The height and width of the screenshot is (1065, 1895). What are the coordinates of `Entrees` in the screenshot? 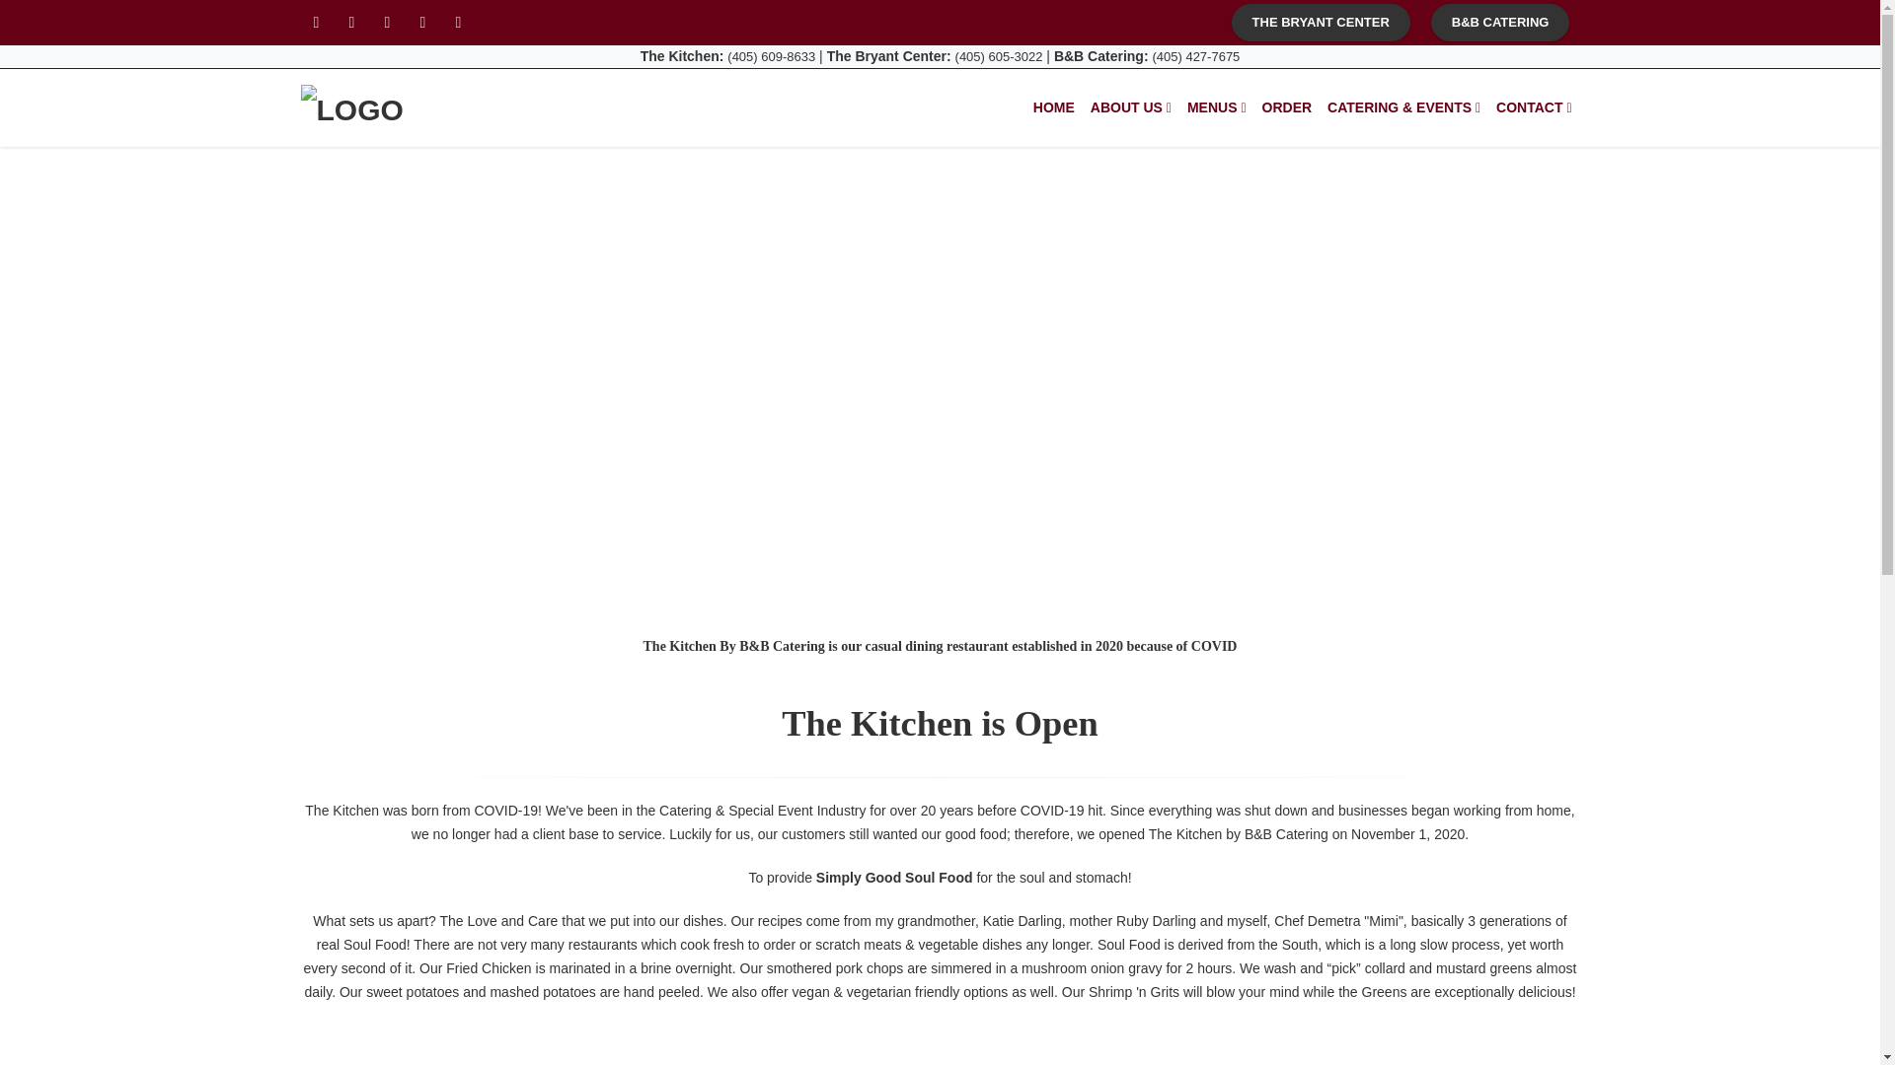 It's located at (940, 1061).